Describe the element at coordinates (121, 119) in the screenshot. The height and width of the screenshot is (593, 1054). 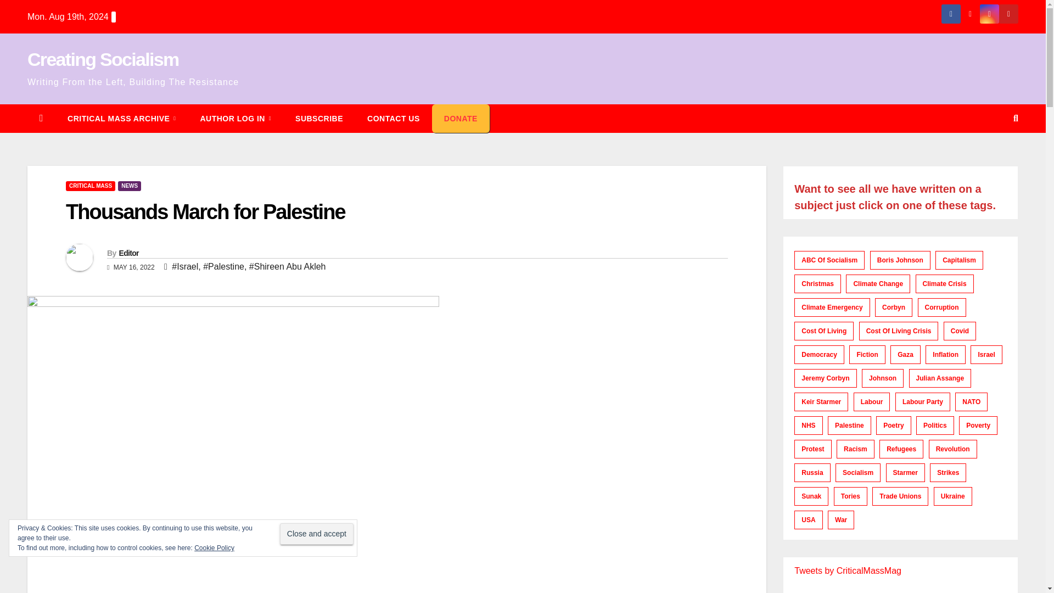
I see `Critical Mass Archive` at that location.